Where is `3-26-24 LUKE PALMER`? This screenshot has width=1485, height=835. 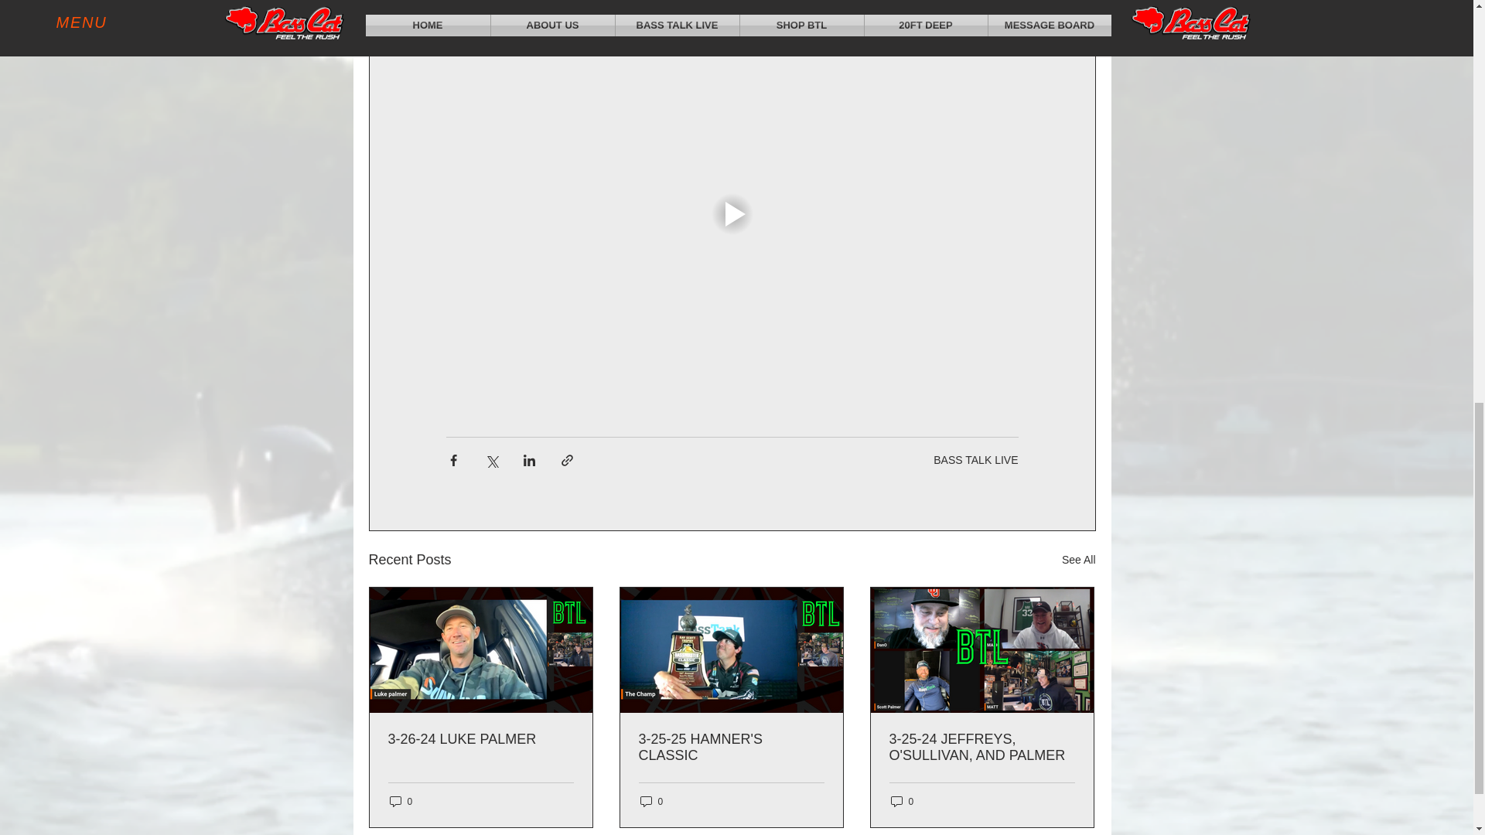
3-26-24 LUKE PALMER is located at coordinates (480, 739).